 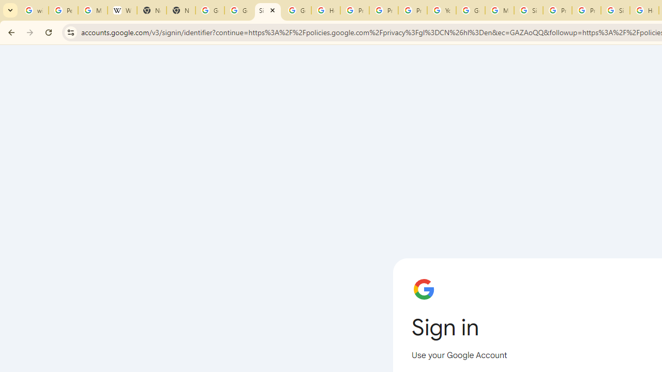 What do you see at coordinates (615, 10) in the screenshot?
I see `Sign in - Google Accounts` at bounding box center [615, 10].